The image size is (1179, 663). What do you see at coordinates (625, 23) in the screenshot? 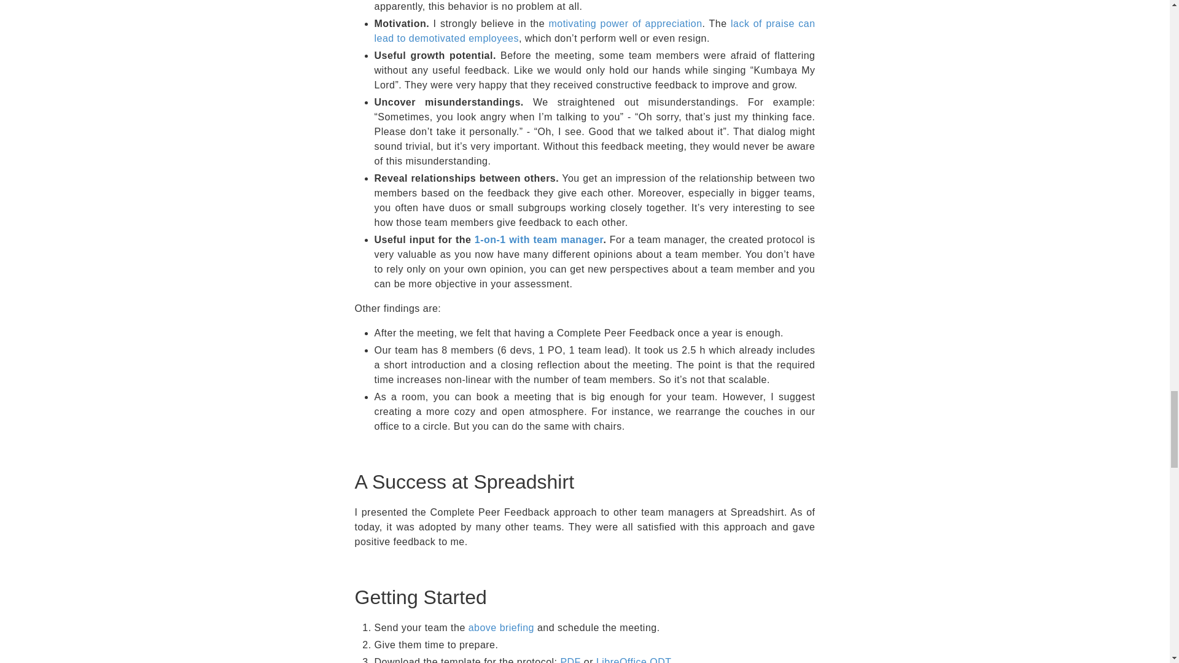
I see `motivating power of appreciation` at bounding box center [625, 23].